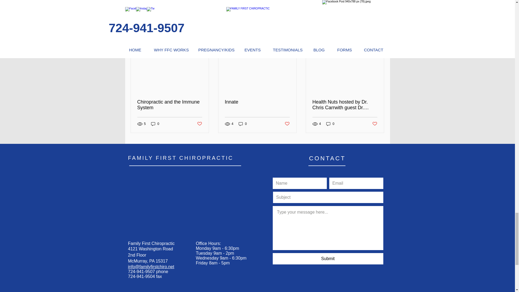  What do you see at coordinates (243, 124) in the screenshot?
I see `0` at bounding box center [243, 124].